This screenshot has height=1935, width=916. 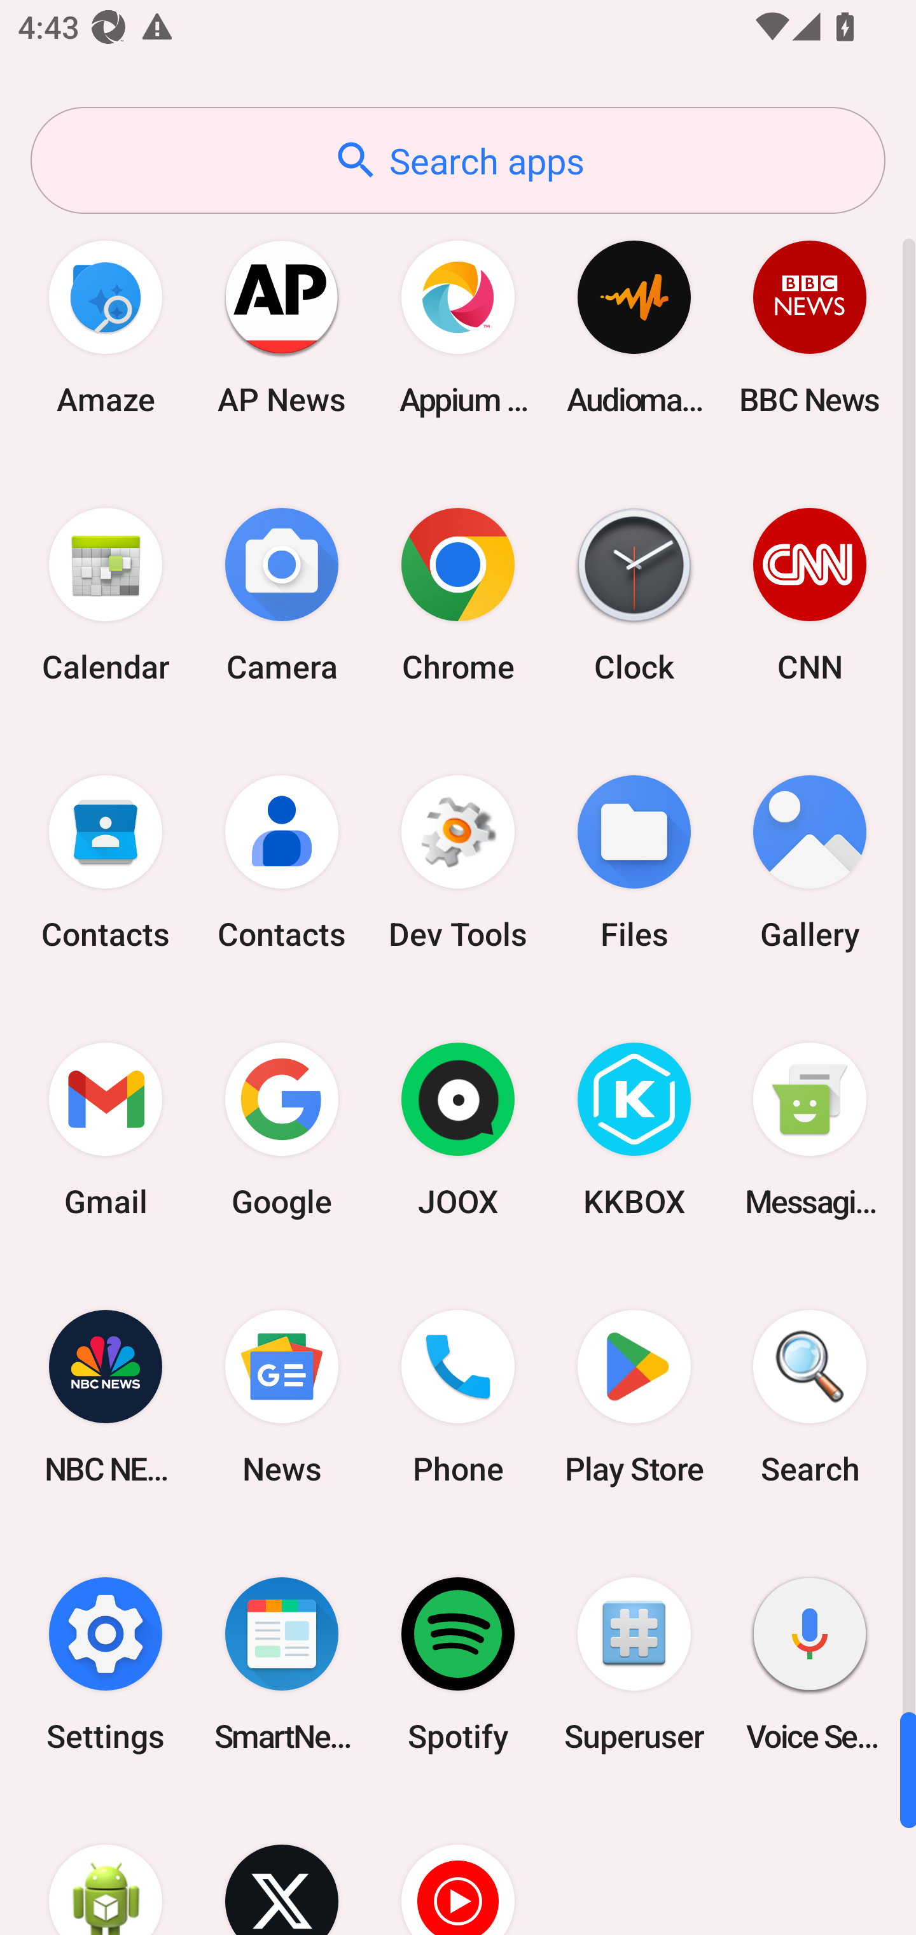 What do you see at coordinates (458, 160) in the screenshot?
I see `  Search apps` at bounding box center [458, 160].